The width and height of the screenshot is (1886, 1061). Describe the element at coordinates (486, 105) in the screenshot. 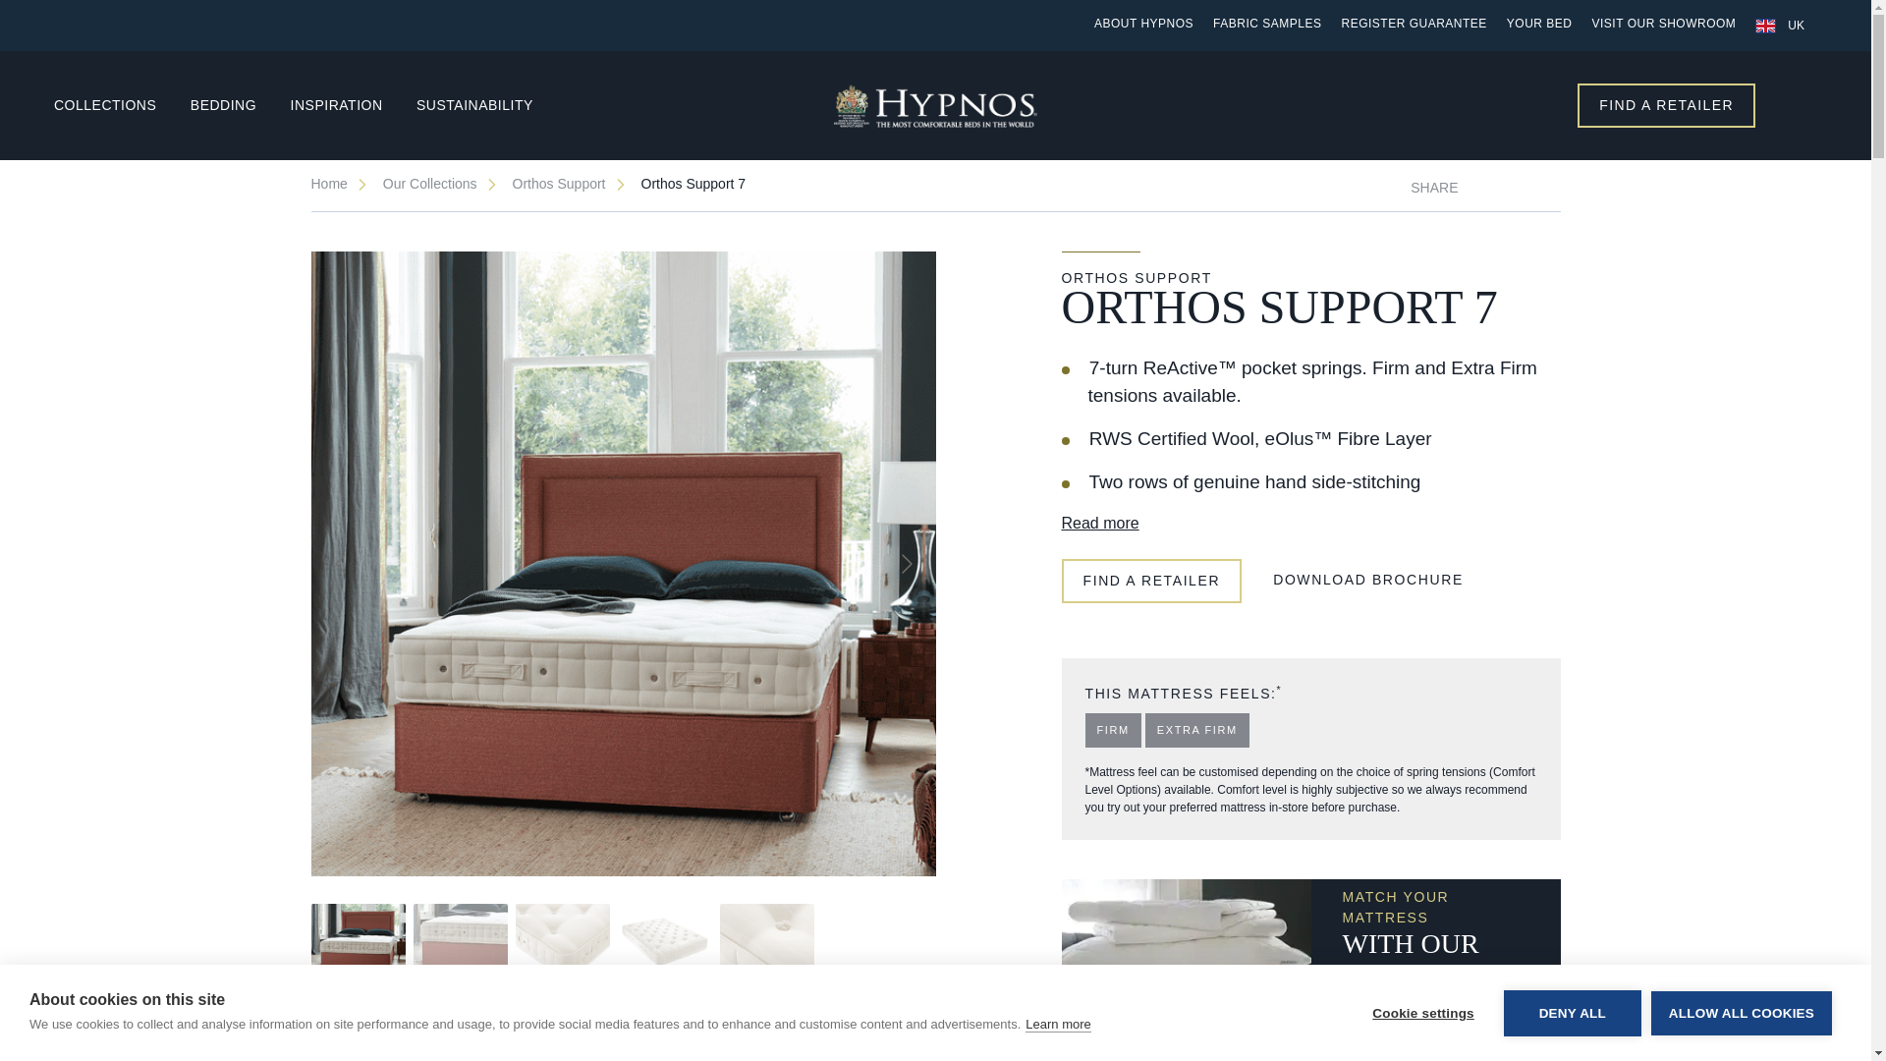

I see `Sustainability` at that location.